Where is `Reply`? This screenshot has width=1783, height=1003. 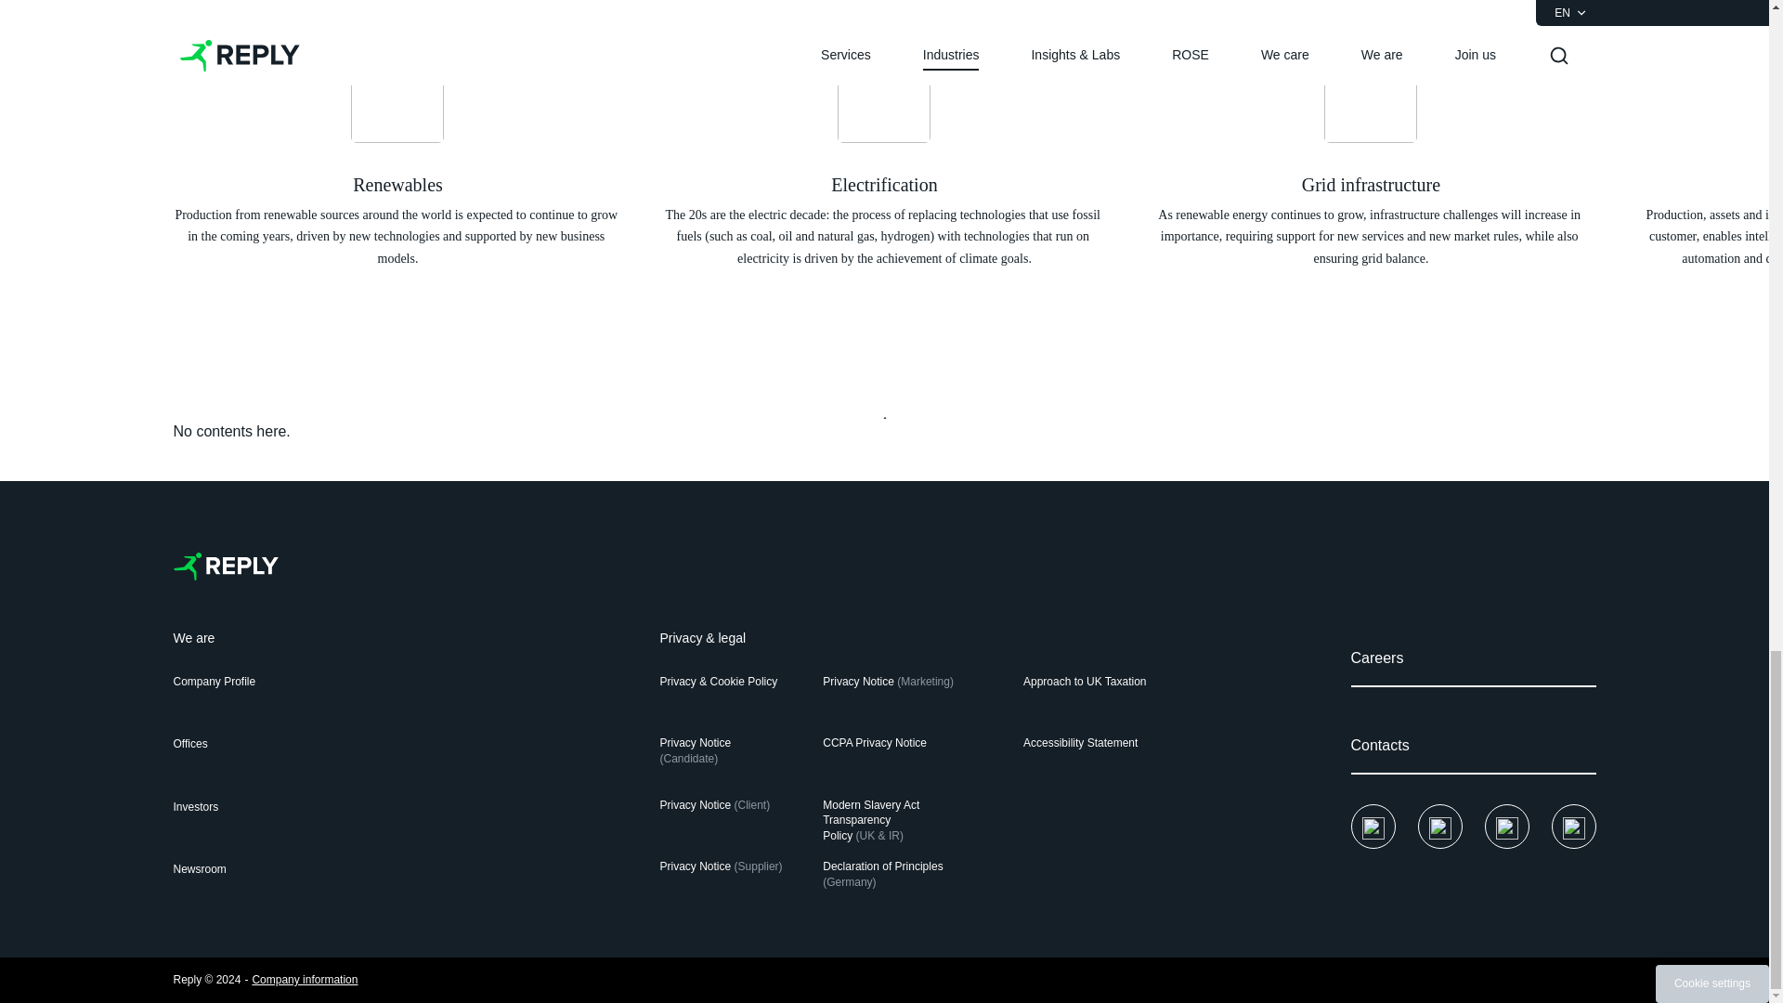
Reply is located at coordinates (225, 567).